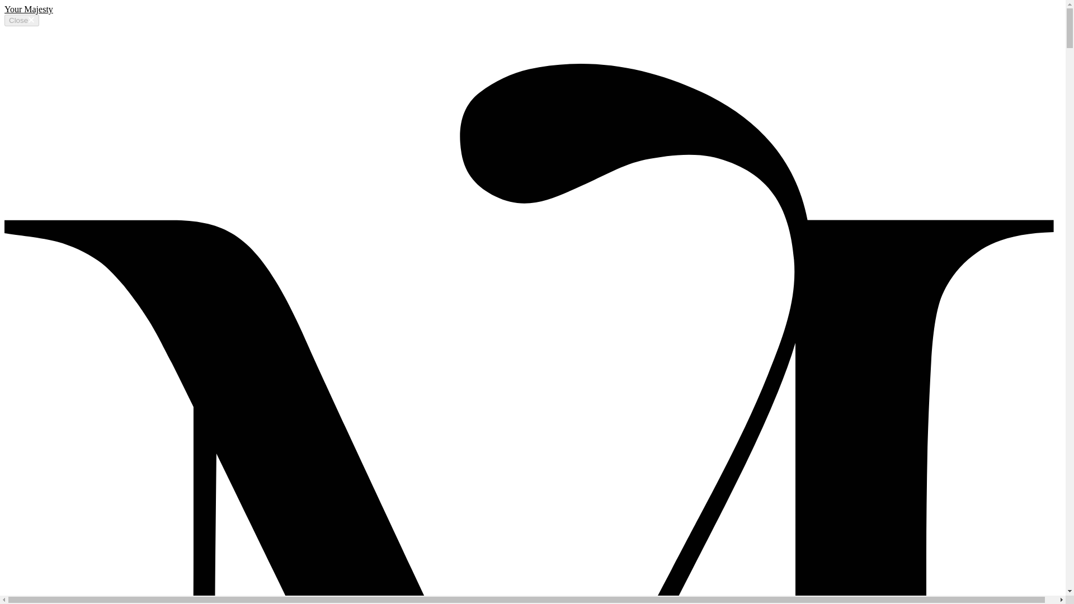 The width and height of the screenshot is (1074, 604). I want to click on Your Majesty, so click(28, 9).